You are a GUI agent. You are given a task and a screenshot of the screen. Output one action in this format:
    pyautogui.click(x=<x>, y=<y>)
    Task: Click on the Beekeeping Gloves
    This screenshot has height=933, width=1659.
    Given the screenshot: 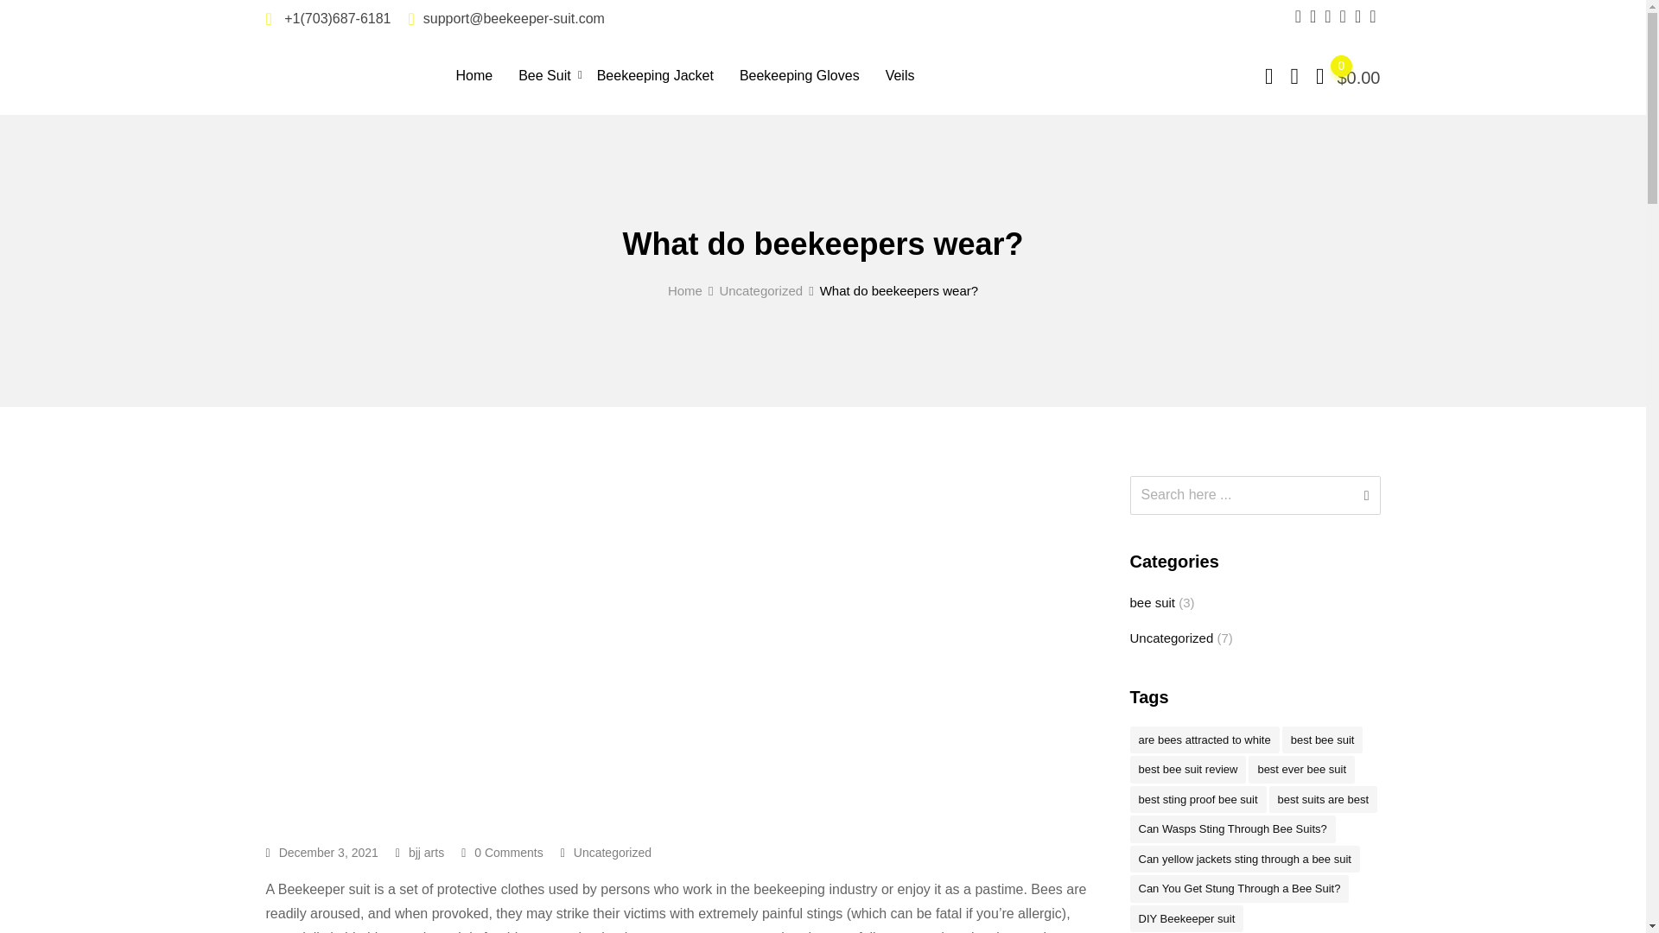 What is the action you would take?
    pyautogui.click(x=798, y=74)
    